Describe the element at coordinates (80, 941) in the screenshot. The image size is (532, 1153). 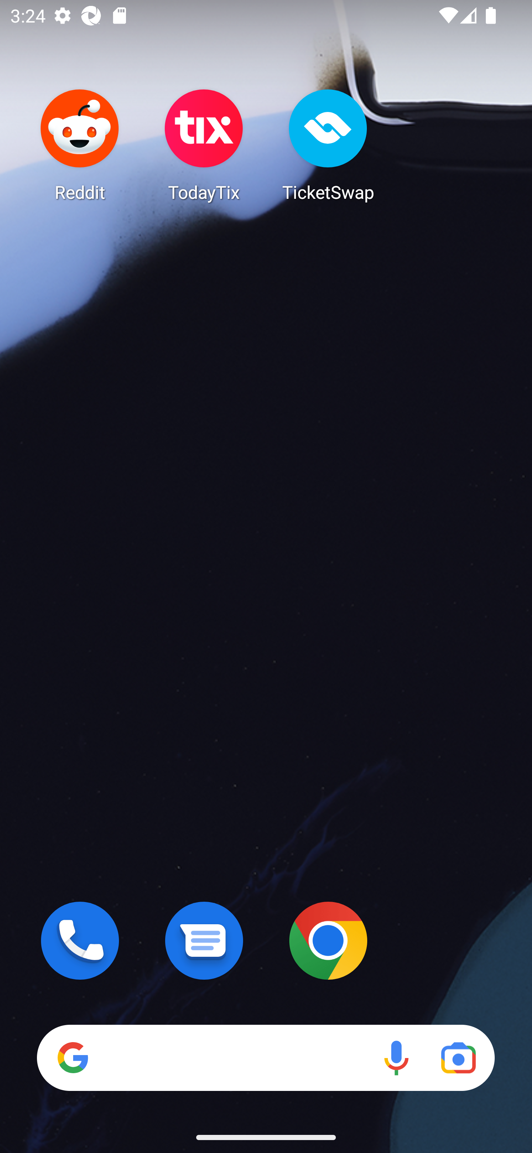
I see `Phone` at that location.